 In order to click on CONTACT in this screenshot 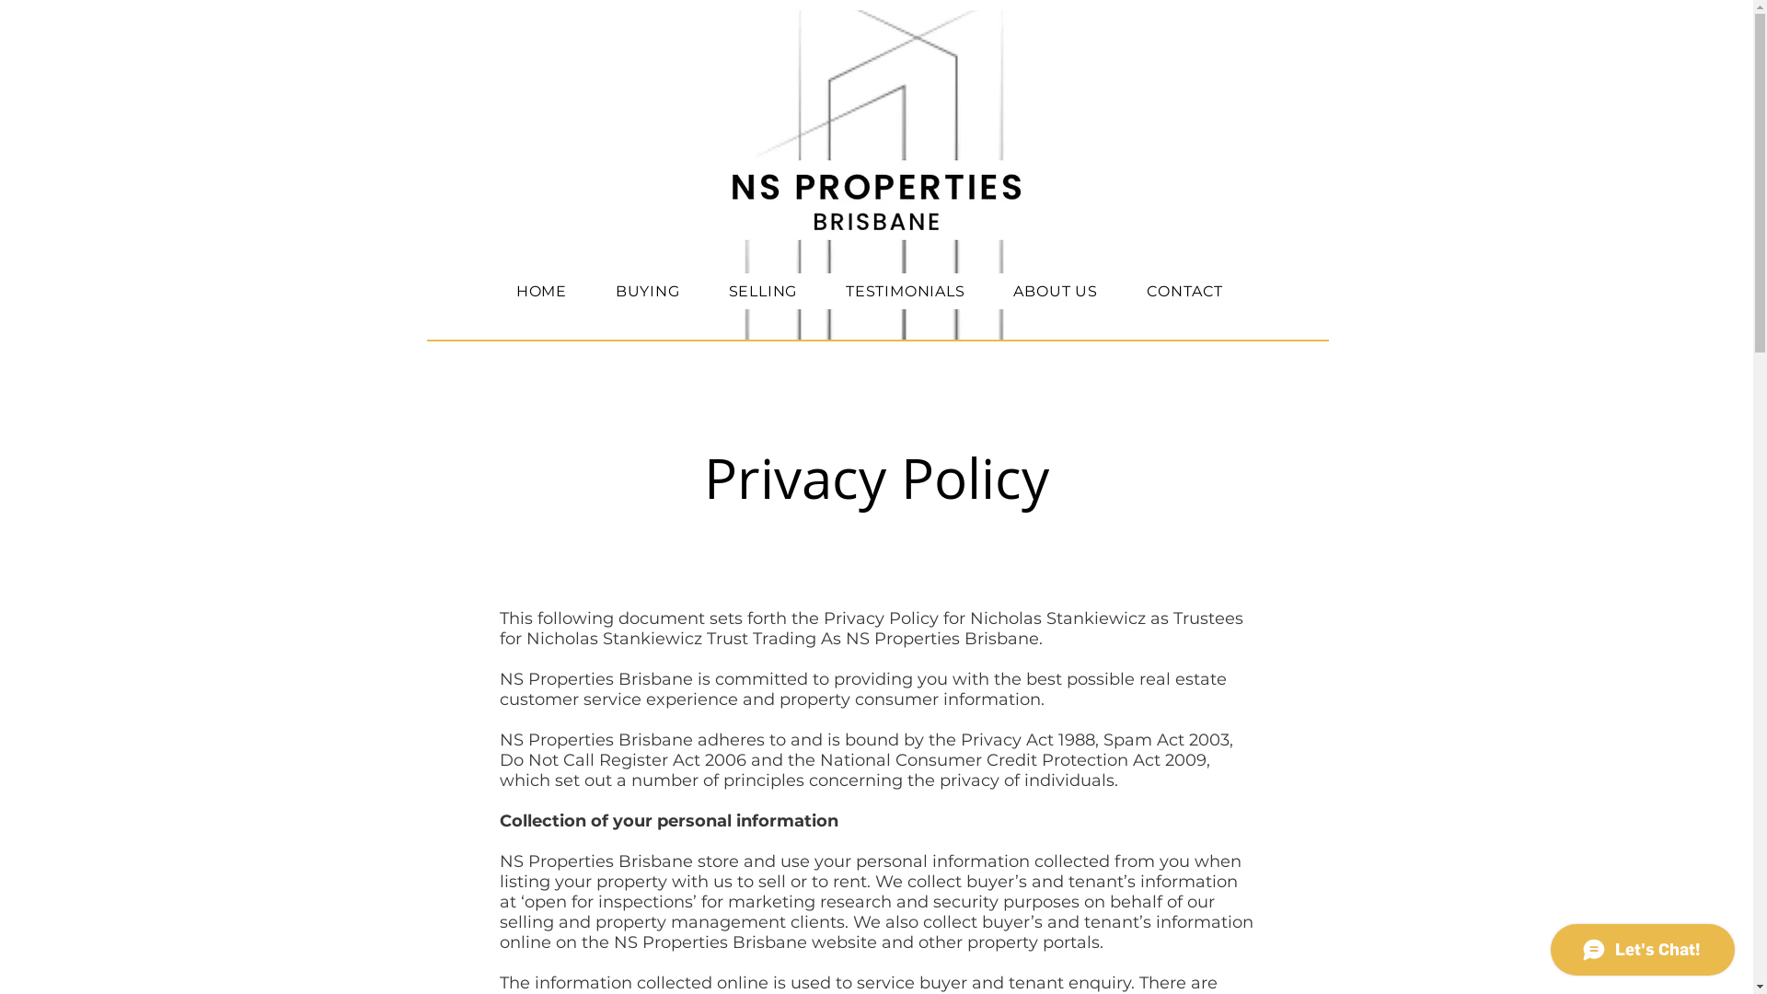, I will do `click(1184, 291)`.